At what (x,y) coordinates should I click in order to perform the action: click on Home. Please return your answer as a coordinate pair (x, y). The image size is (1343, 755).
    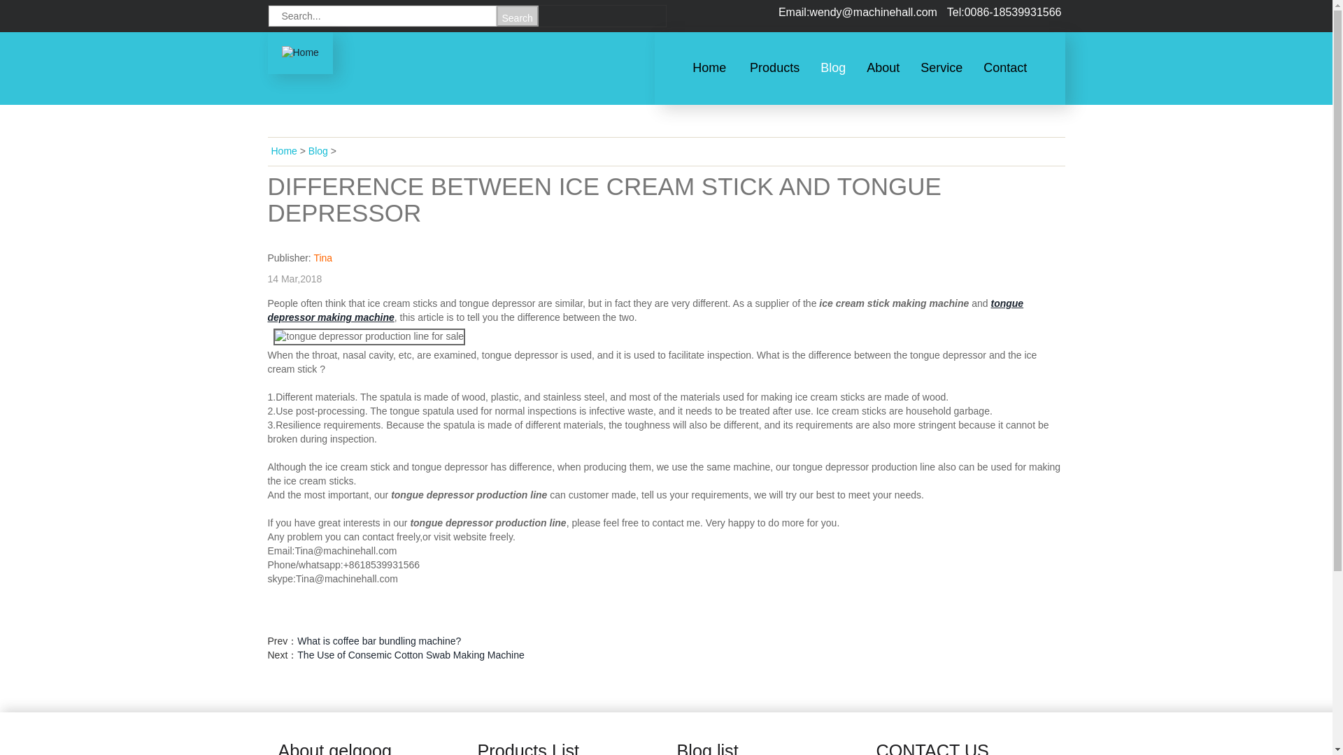
    Looking at the image, I should click on (299, 52).